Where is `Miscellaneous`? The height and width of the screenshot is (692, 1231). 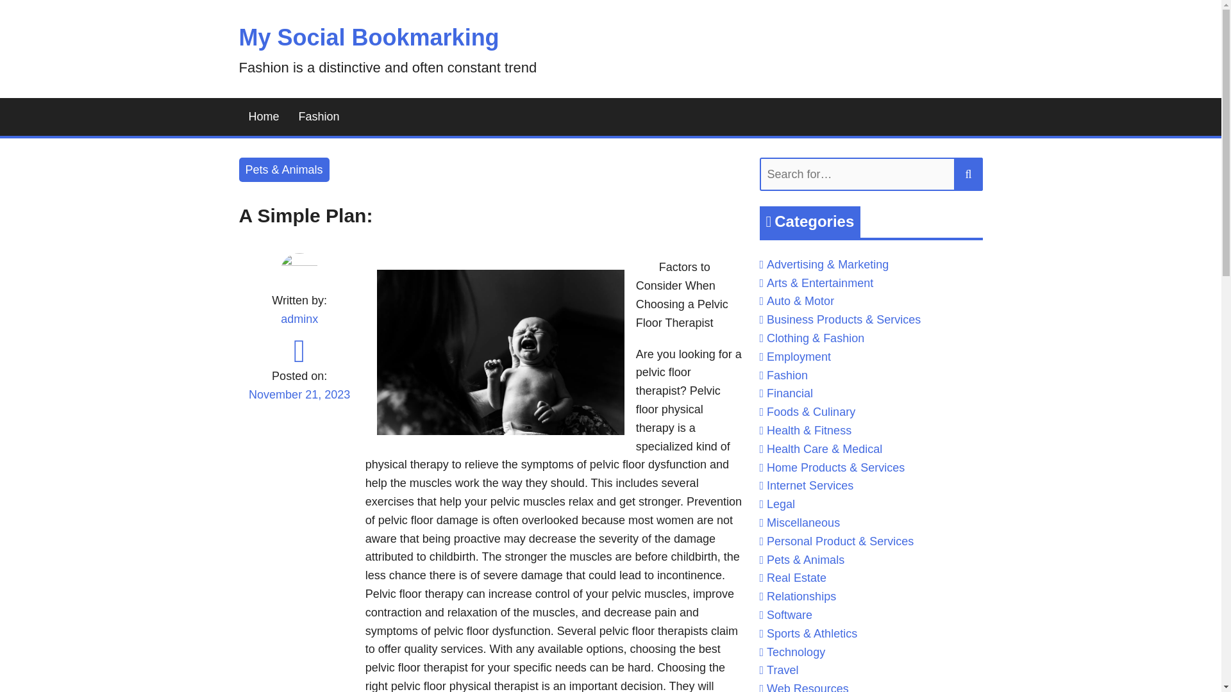 Miscellaneous is located at coordinates (803, 523).